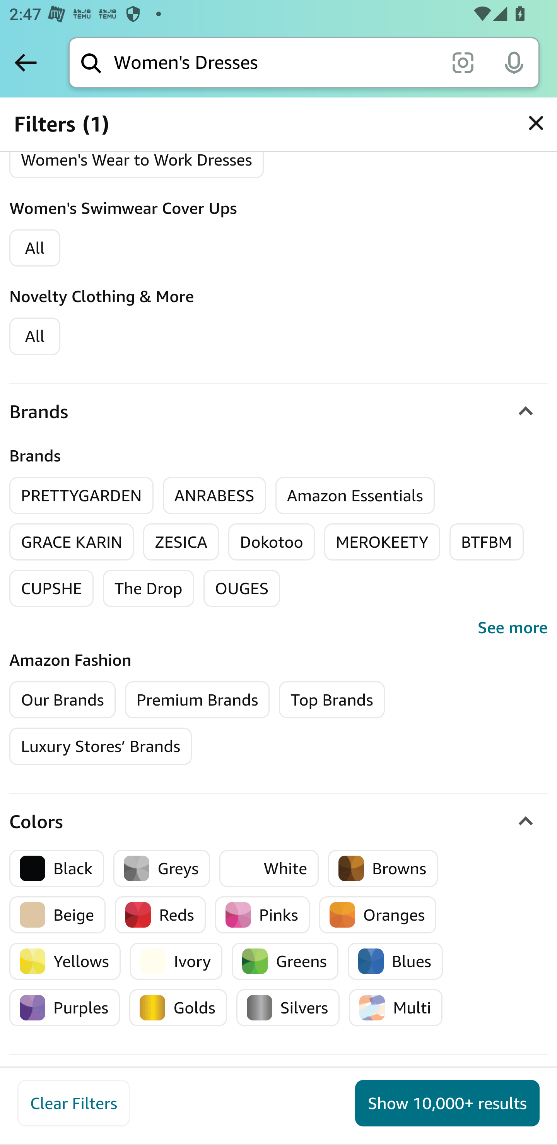  Describe the element at coordinates (101, 747) in the screenshot. I see `Luxury Stores’ Brands` at that location.